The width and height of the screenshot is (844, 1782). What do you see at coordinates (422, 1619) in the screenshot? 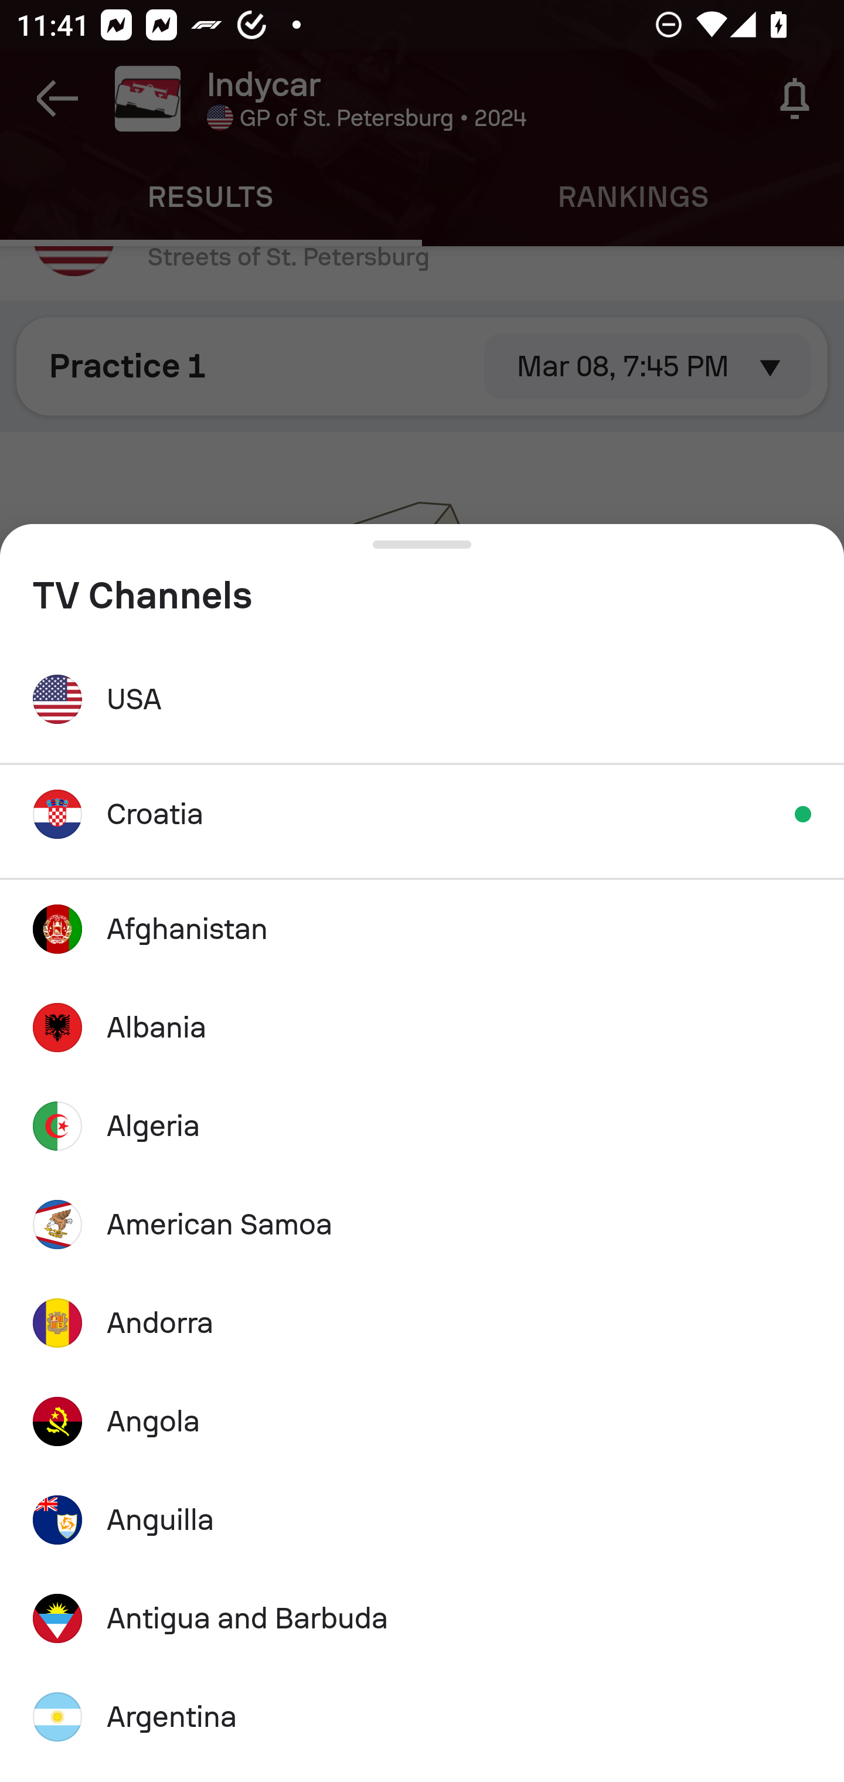
I see `Antigua and Barbuda` at bounding box center [422, 1619].